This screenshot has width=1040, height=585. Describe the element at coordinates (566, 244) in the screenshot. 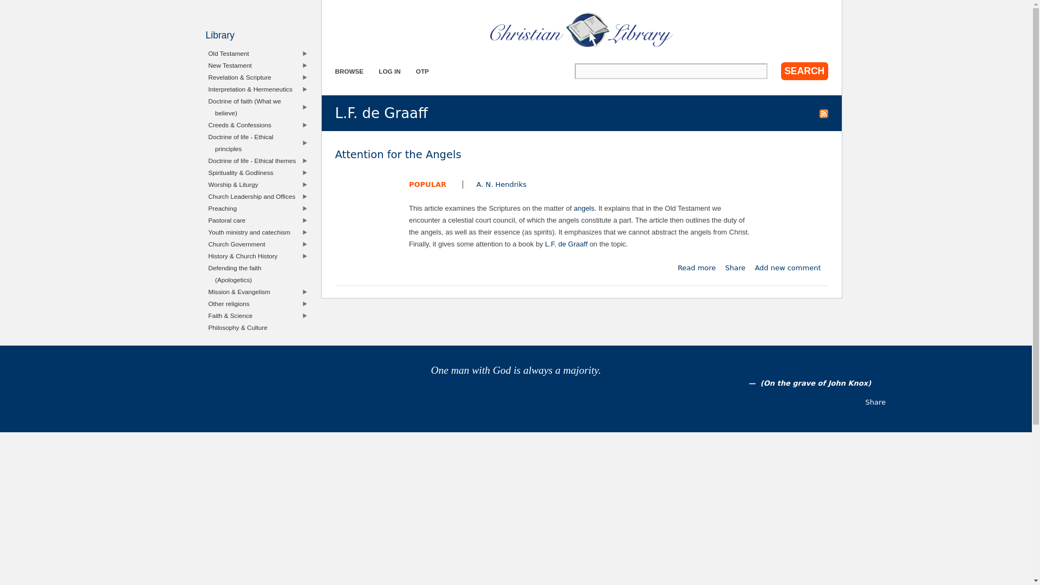

I see `Enter the terms you wish to search for.` at that location.